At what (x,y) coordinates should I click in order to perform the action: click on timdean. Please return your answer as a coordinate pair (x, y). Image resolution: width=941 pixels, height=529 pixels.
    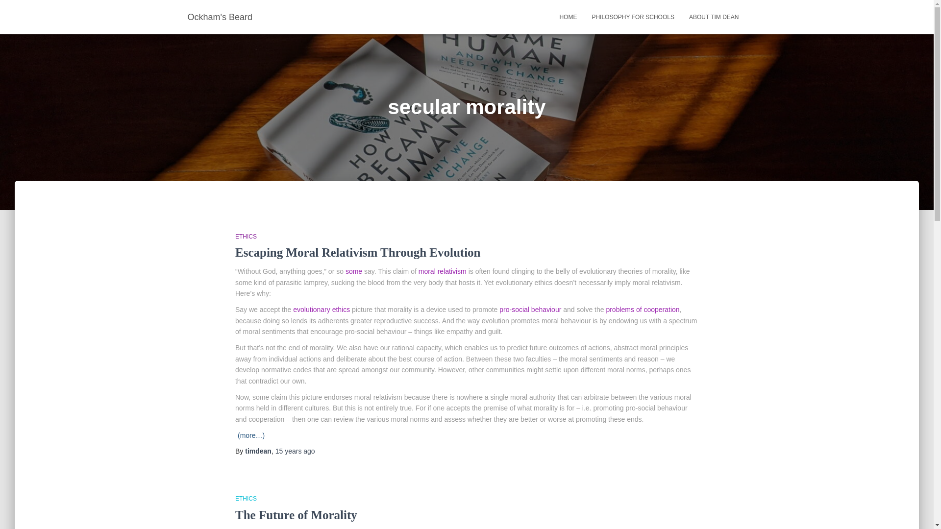
    Looking at the image, I should click on (258, 451).